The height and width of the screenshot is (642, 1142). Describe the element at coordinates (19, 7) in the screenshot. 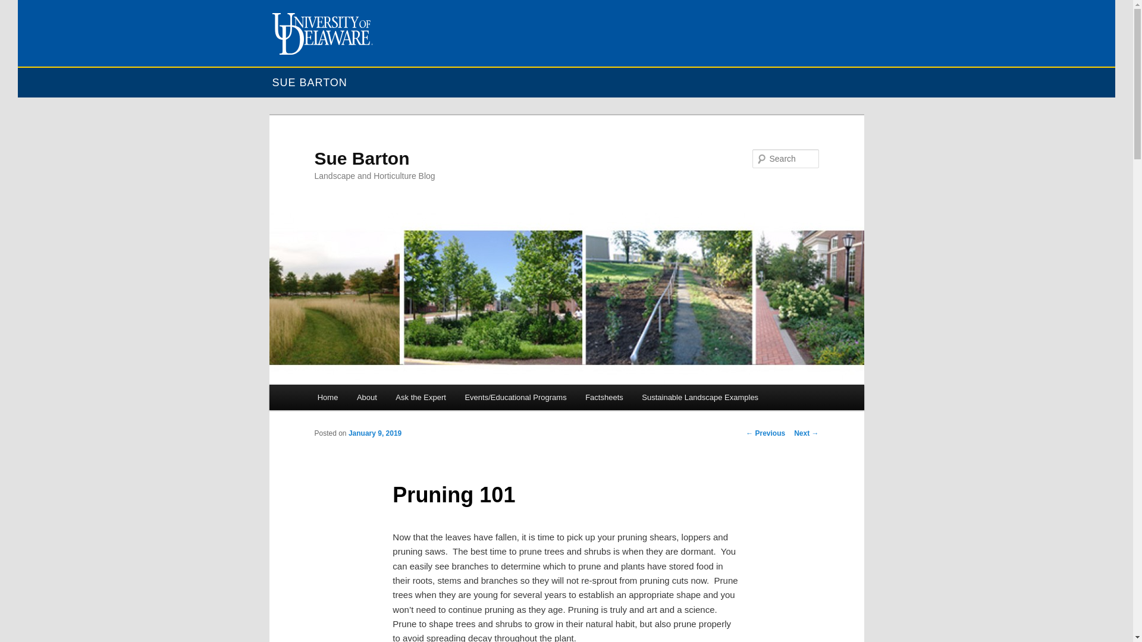

I see `Search` at that location.